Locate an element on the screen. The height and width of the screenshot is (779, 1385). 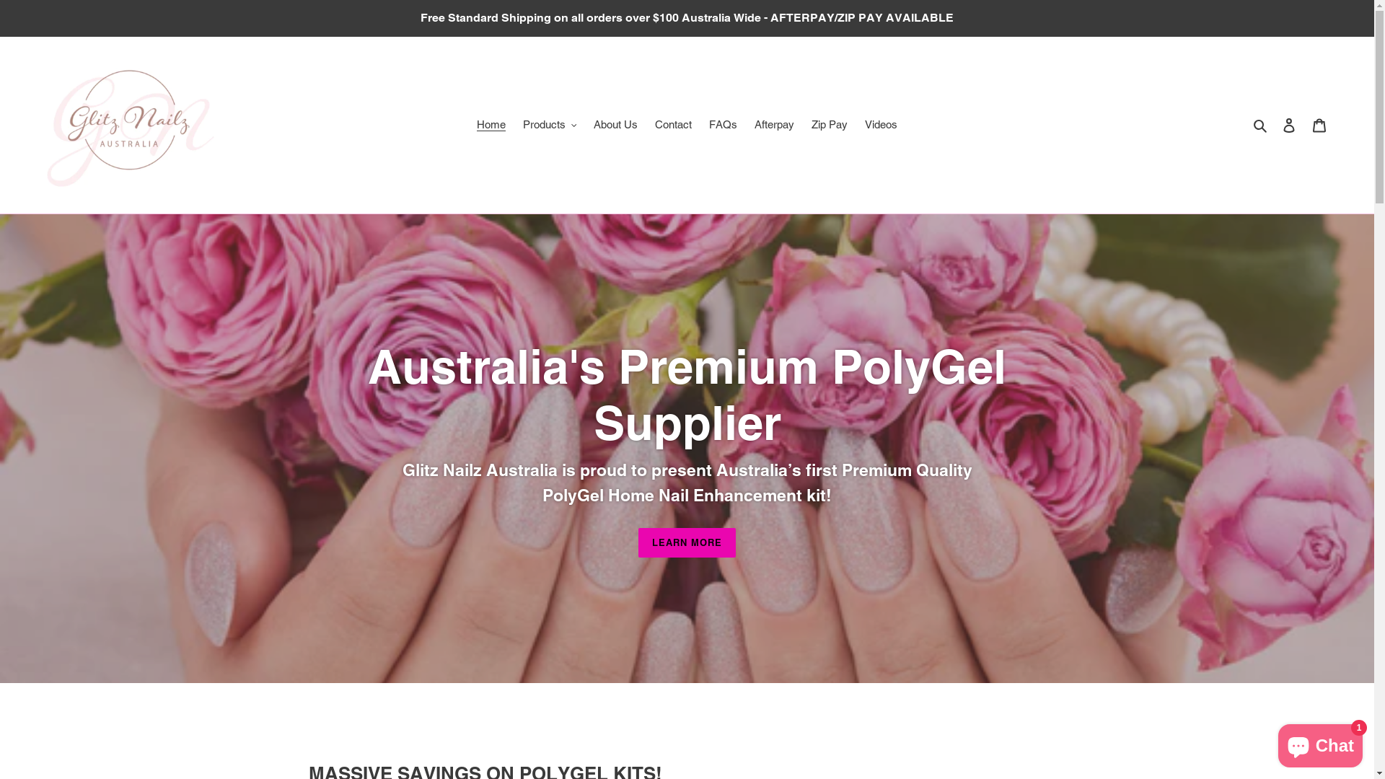
Cart is located at coordinates (1319, 126).